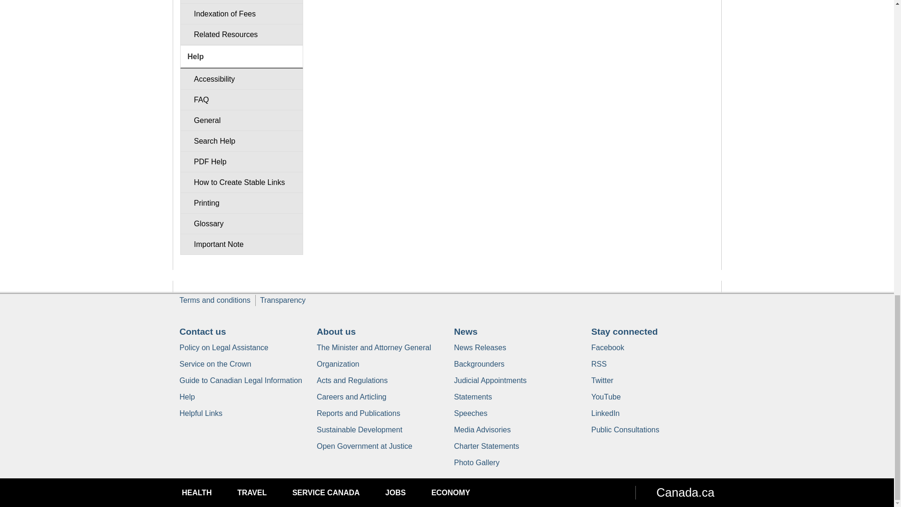 This screenshot has height=507, width=901. Describe the element at coordinates (241, 2) in the screenshot. I see `Consolidated Index of Statutory Instruments` at that location.